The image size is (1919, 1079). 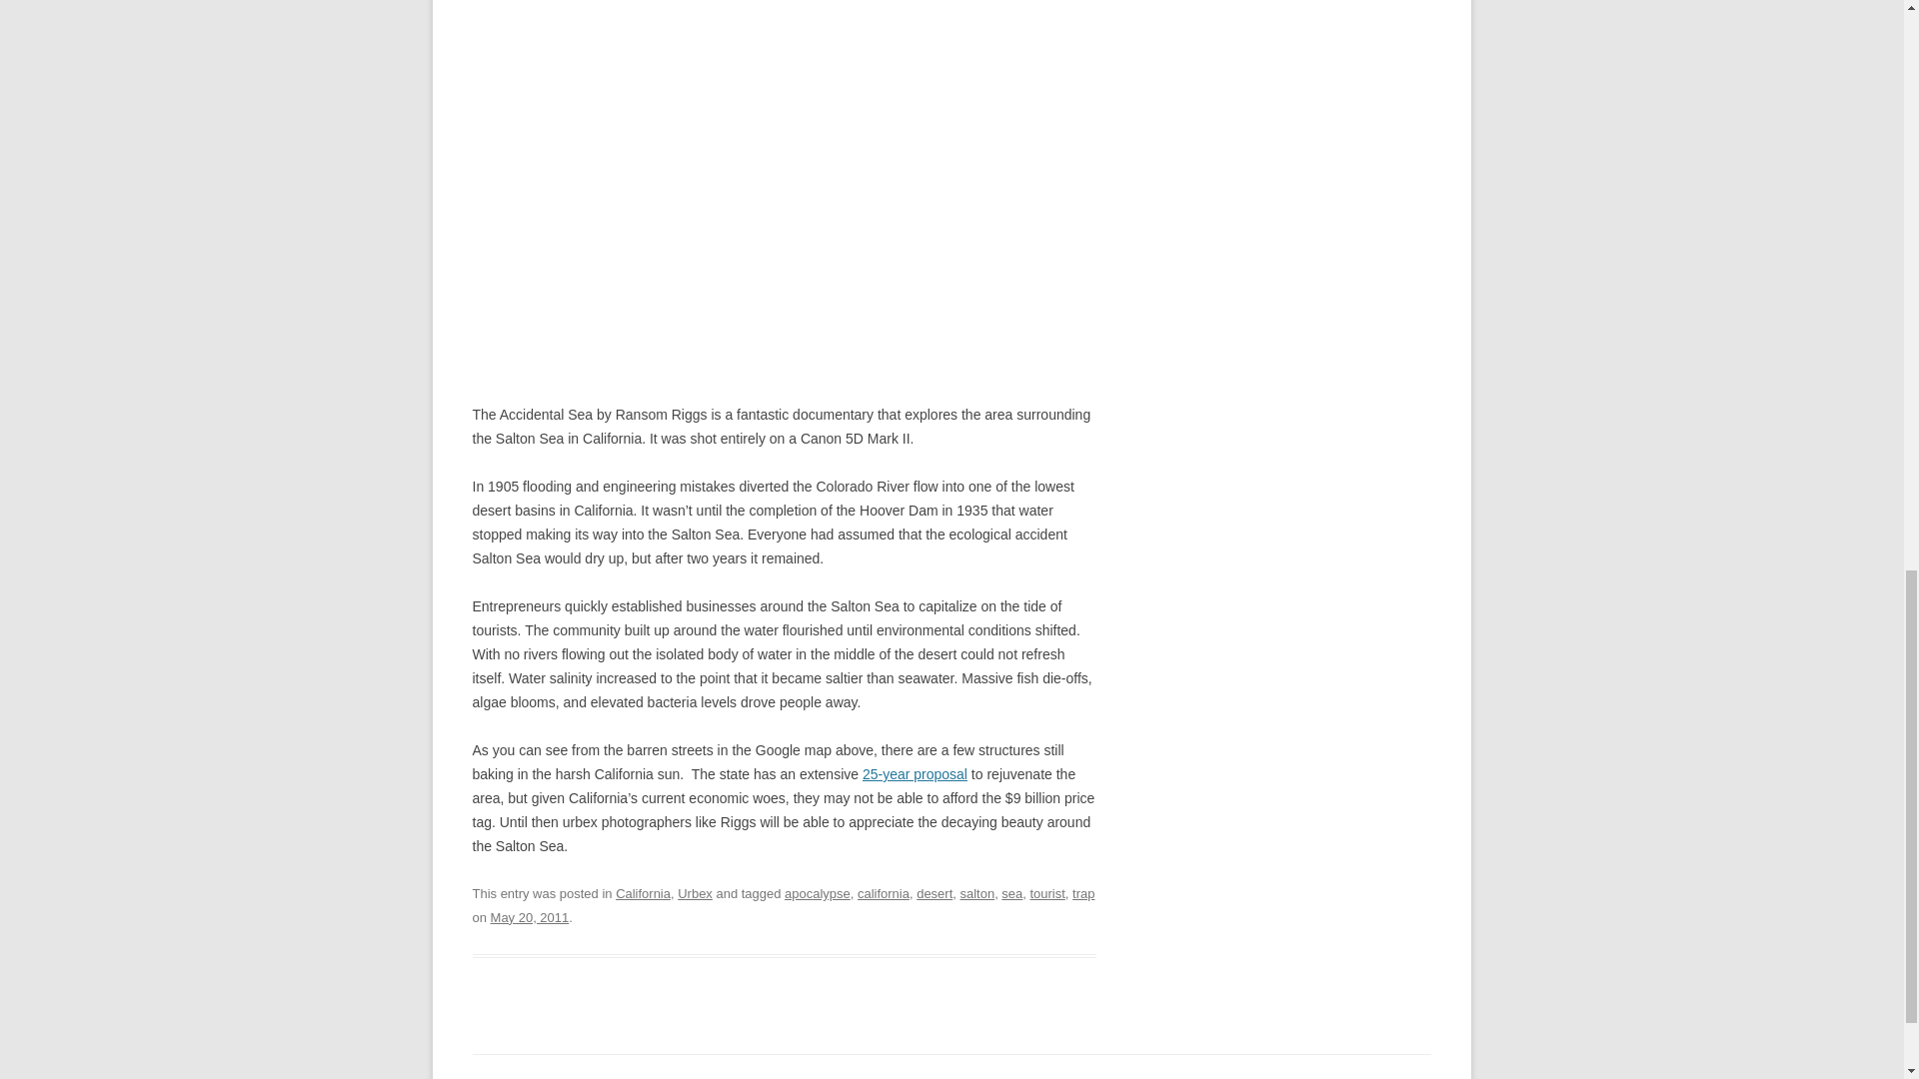 I want to click on trap, so click(x=1083, y=893).